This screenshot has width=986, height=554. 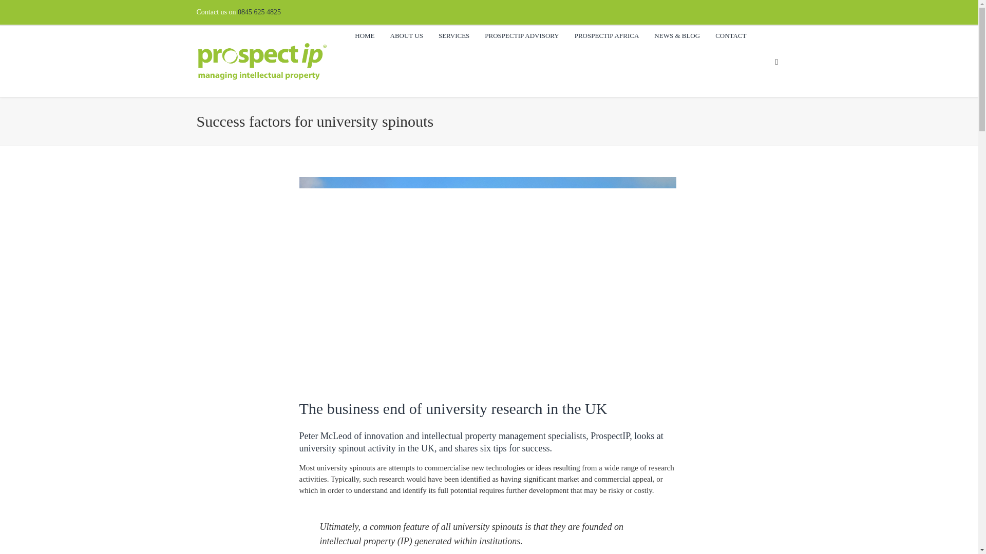 I want to click on 0845 625 4825, so click(x=259, y=12).